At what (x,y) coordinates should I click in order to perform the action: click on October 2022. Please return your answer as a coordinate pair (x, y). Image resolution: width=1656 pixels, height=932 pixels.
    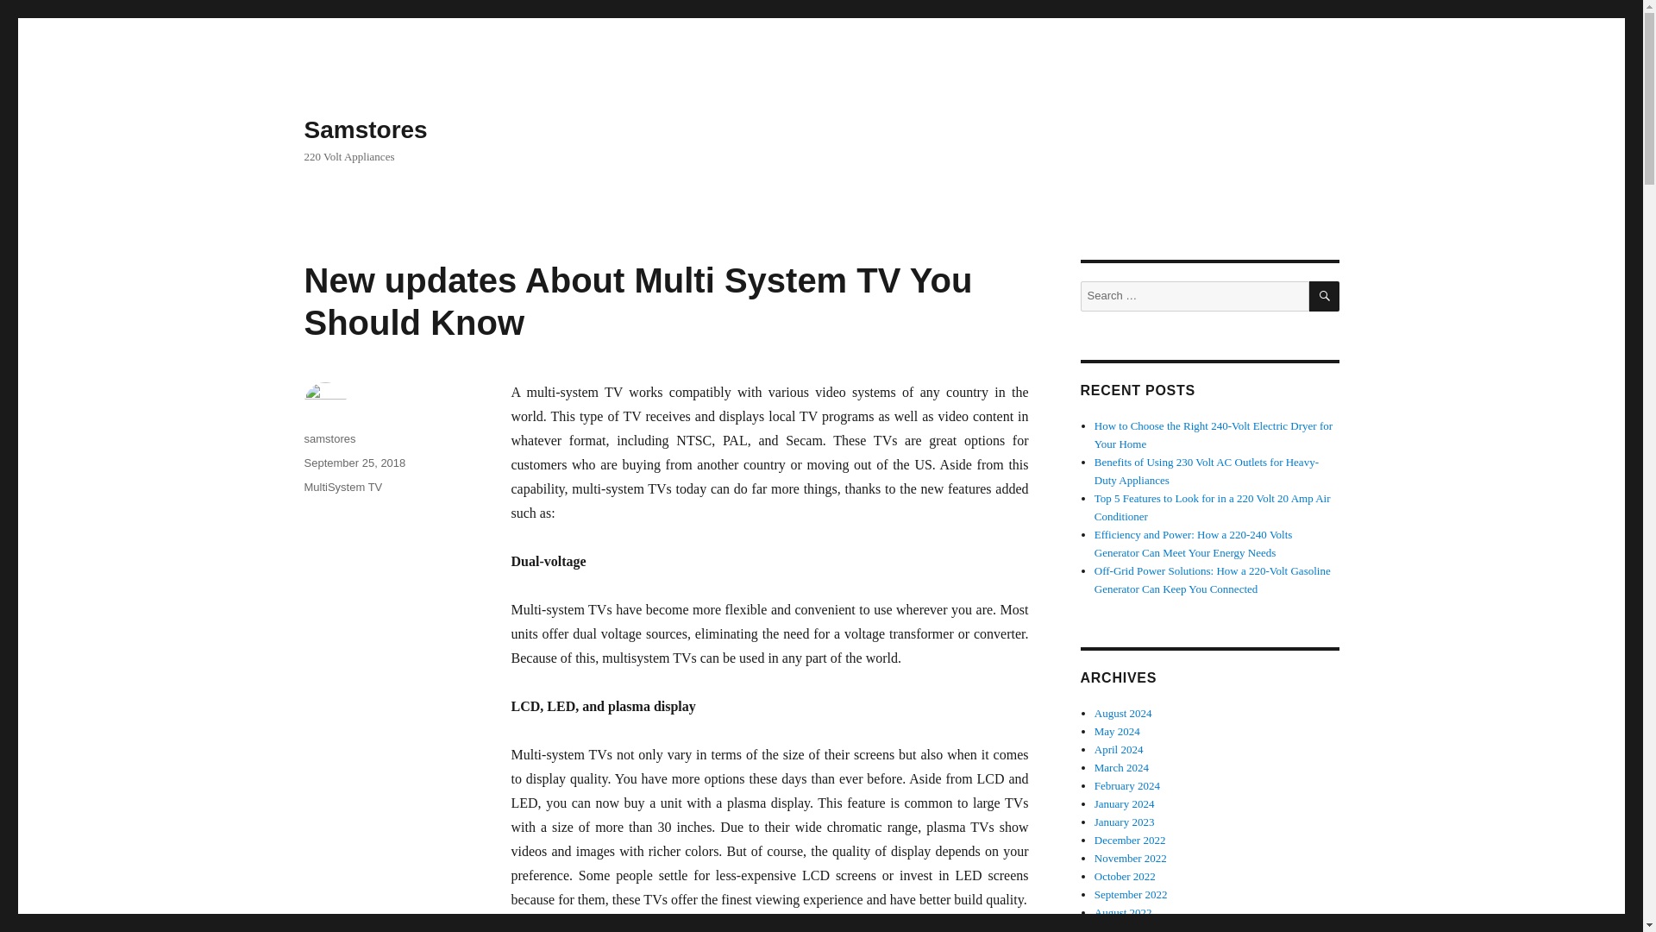
    Looking at the image, I should click on (1125, 875).